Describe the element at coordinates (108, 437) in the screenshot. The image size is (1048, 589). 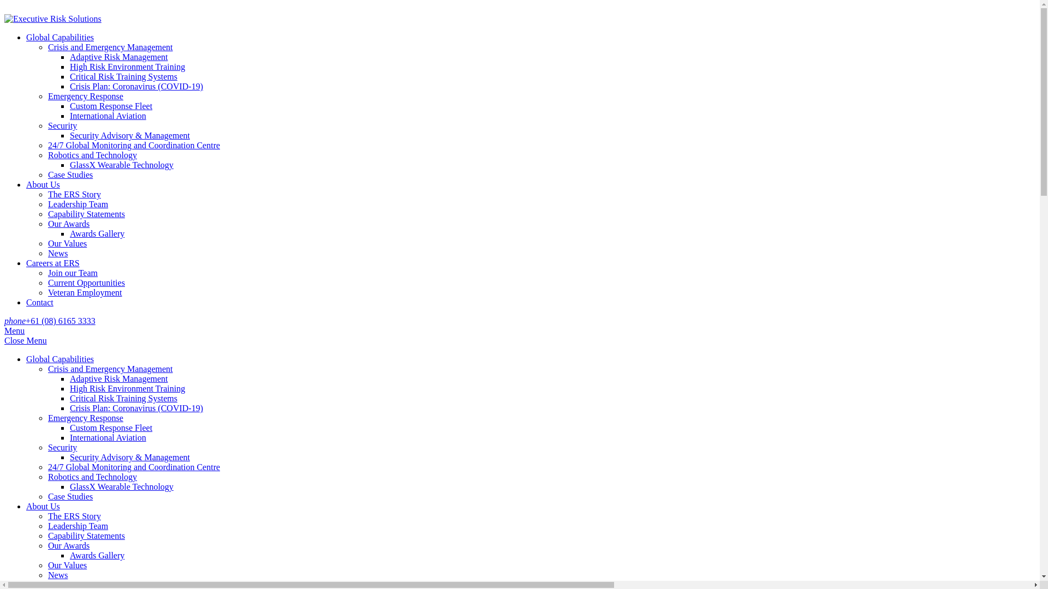
I see `International Aviation` at that location.